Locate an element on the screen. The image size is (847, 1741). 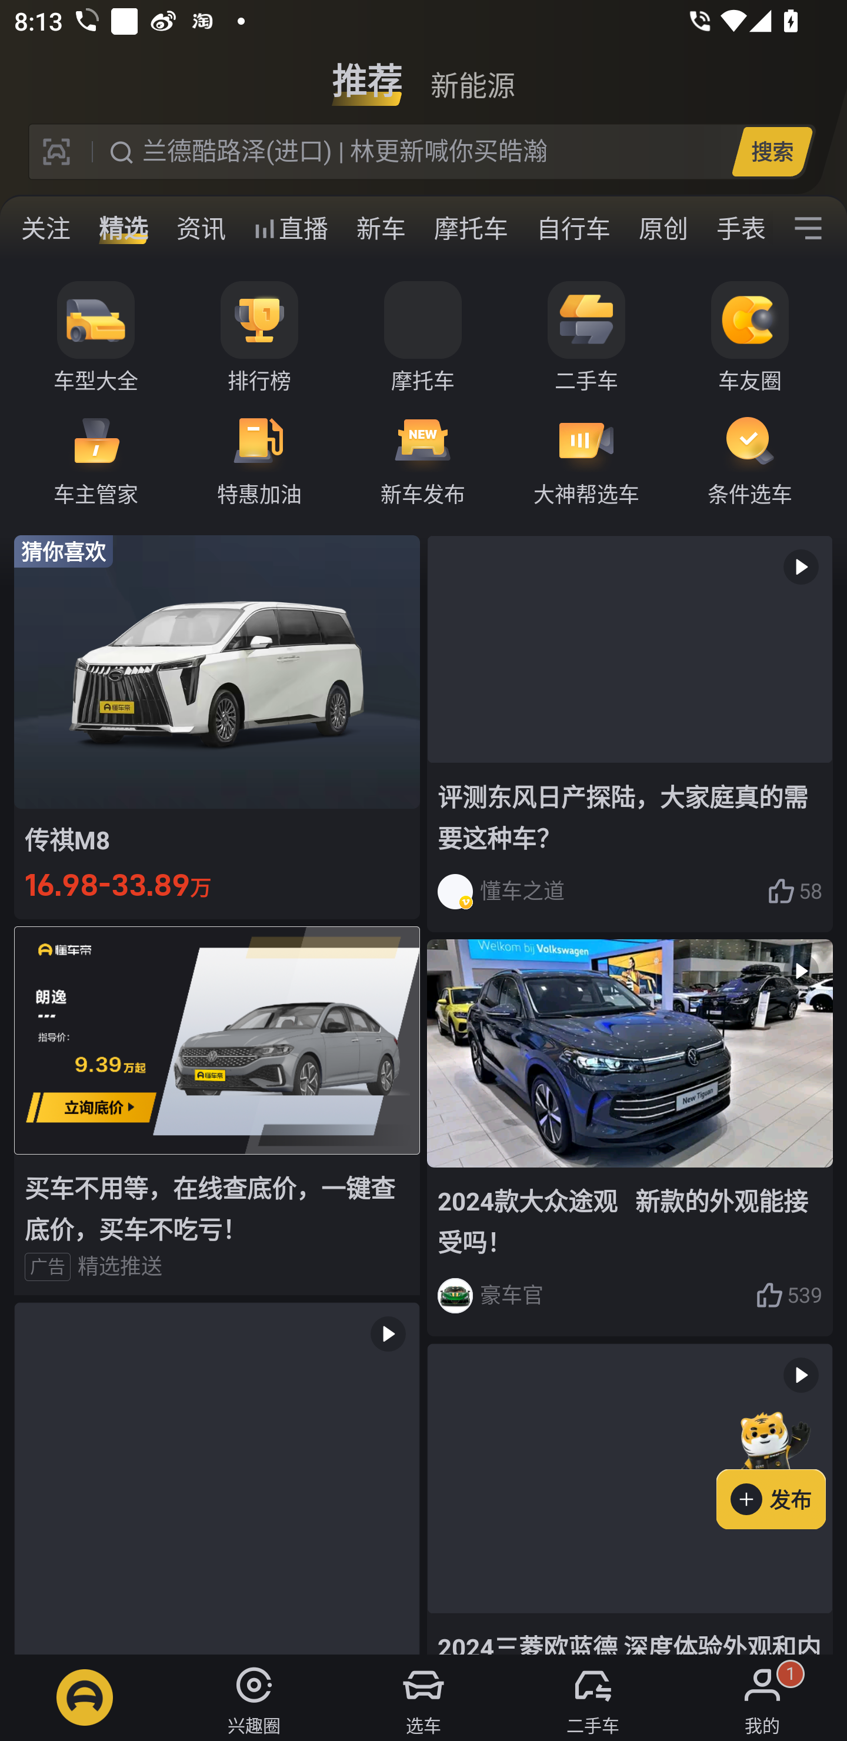
特惠加油 is located at coordinates (259, 459).